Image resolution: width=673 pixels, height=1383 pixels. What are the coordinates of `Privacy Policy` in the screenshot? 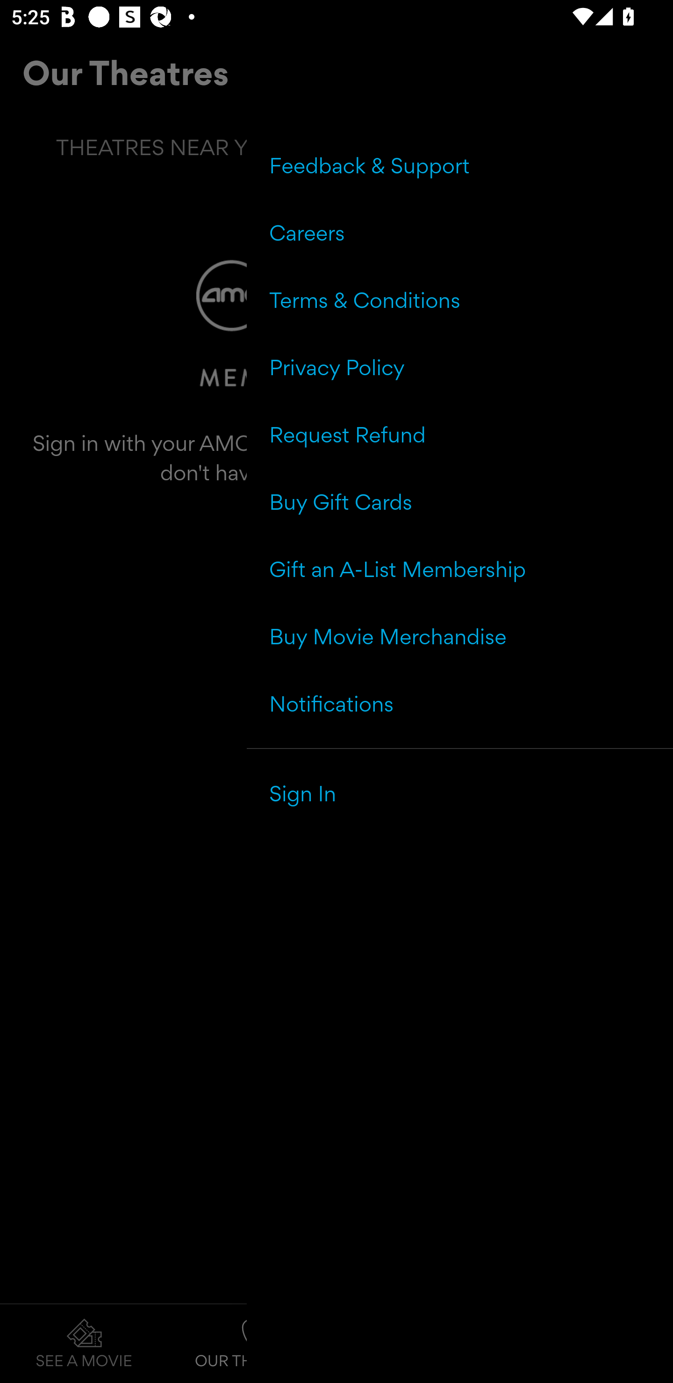 It's located at (460, 367).